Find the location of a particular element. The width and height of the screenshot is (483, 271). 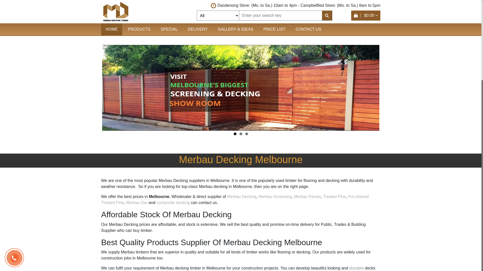

GALLERY & IDEAS is located at coordinates (235, 29).